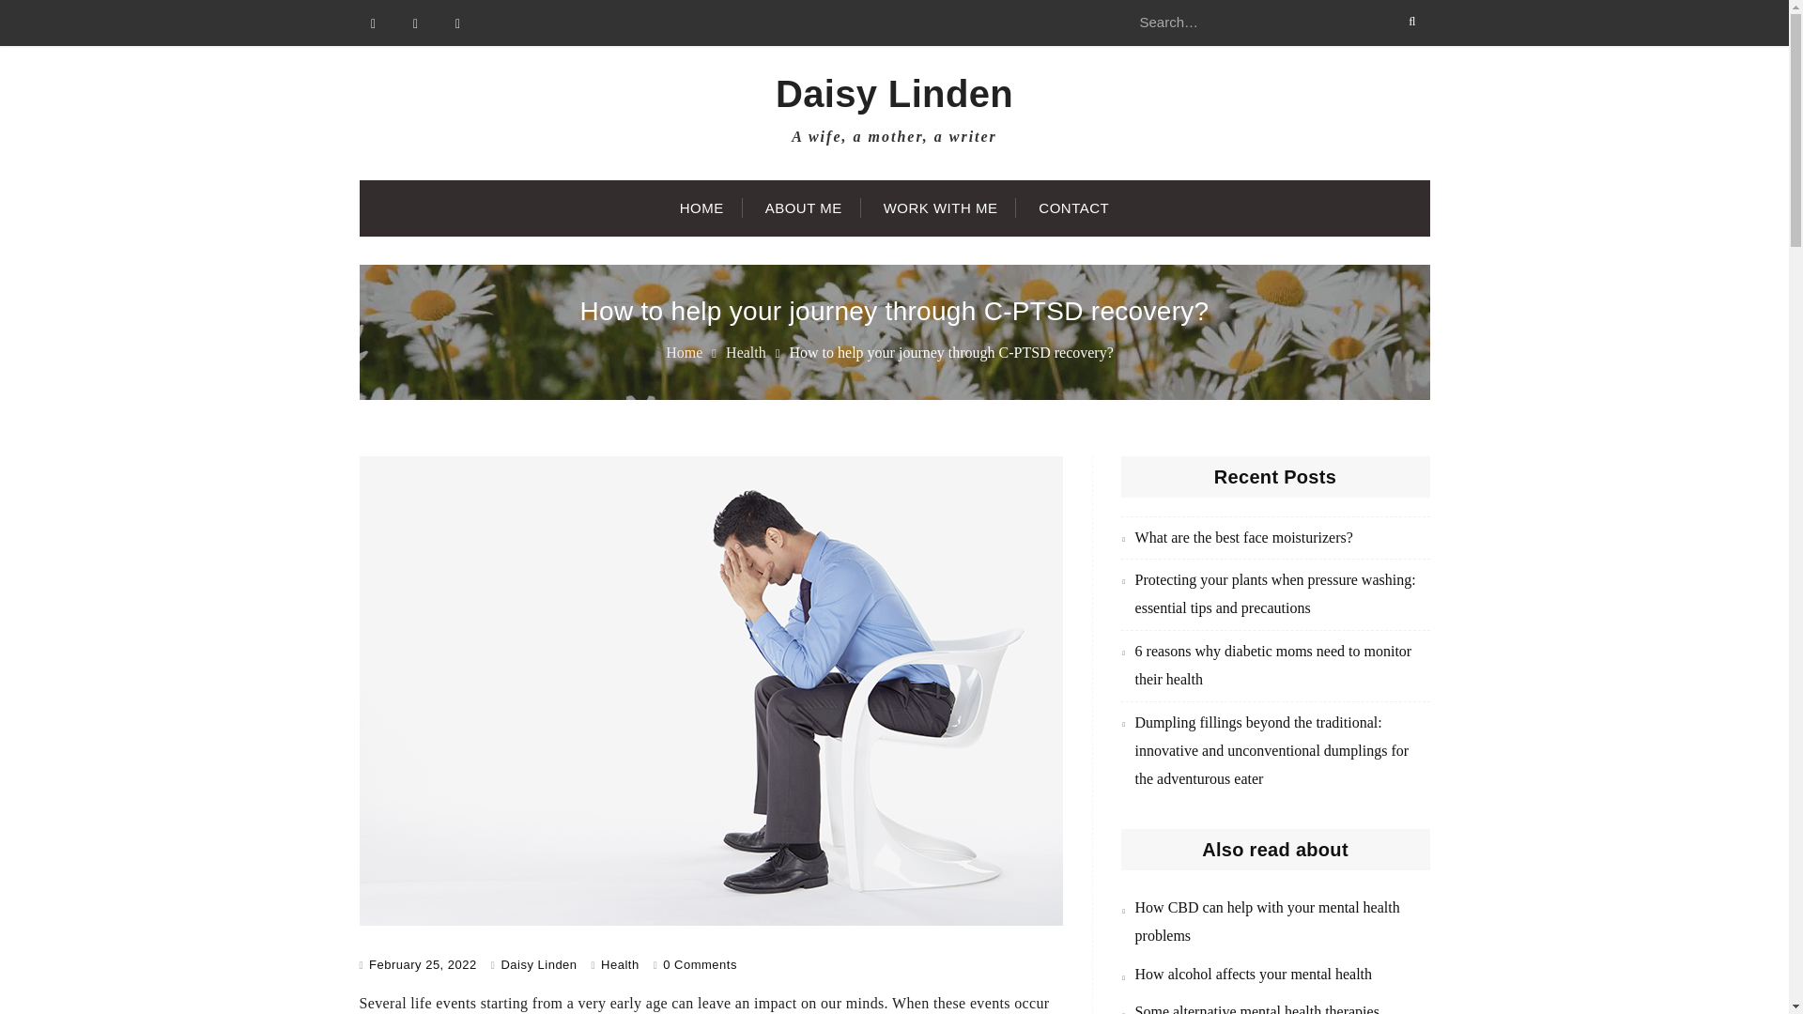 The image size is (1803, 1014). What do you see at coordinates (941, 208) in the screenshot?
I see `WORK WITH ME` at bounding box center [941, 208].